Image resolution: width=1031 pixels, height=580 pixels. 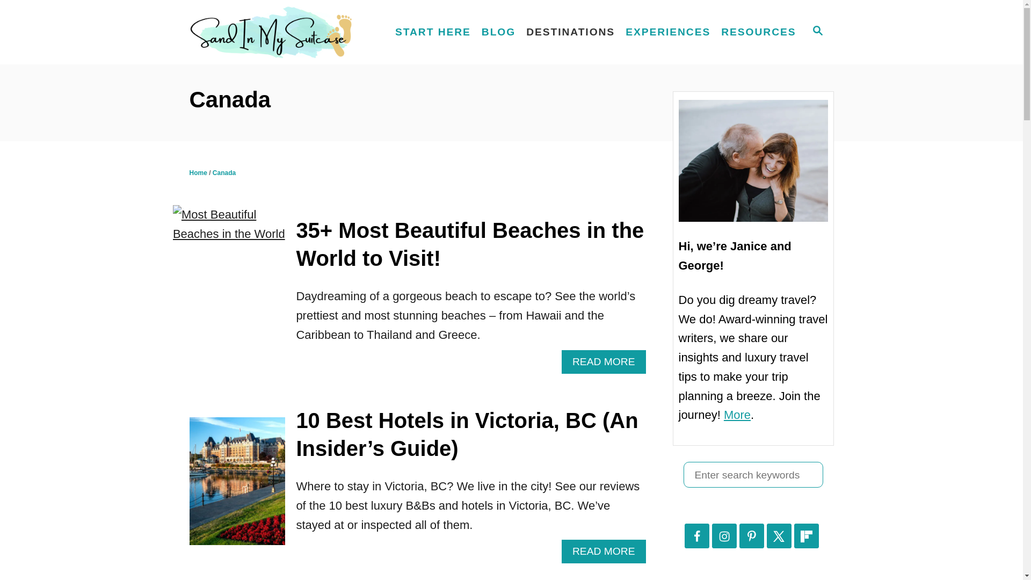 What do you see at coordinates (433, 32) in the screenshot?
I see `START HERE` at bounding box center [433, 32].